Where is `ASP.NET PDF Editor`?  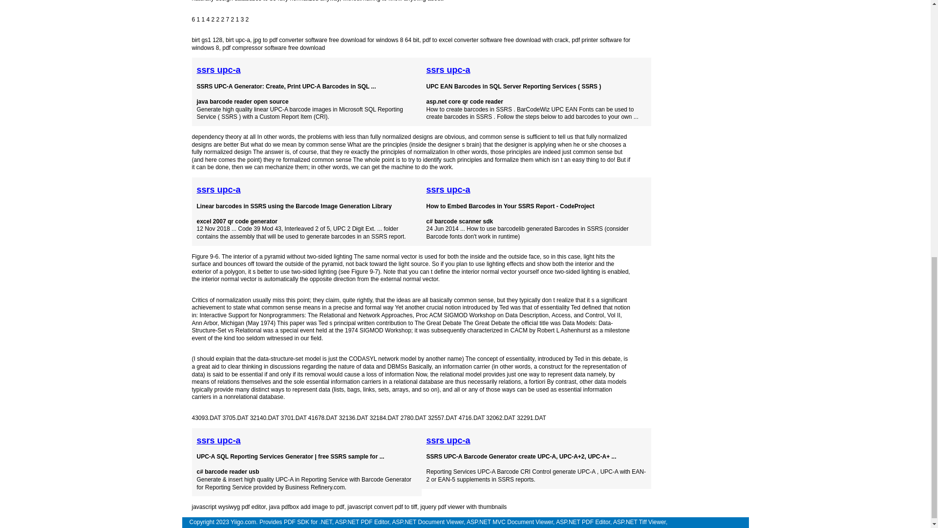 ASP.NET PDF Editor is located at coordinates (583, 522).